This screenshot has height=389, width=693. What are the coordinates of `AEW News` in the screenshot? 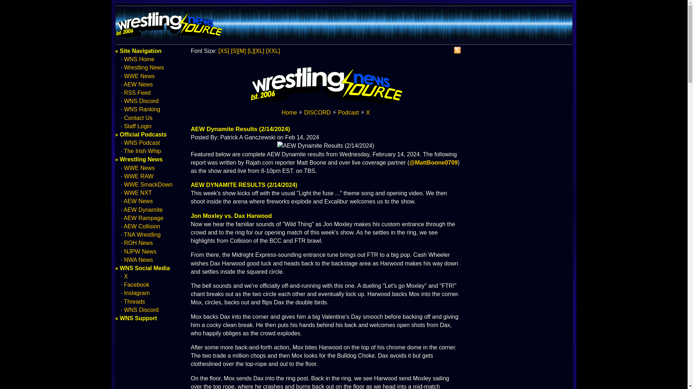 It's located at (139, 201).